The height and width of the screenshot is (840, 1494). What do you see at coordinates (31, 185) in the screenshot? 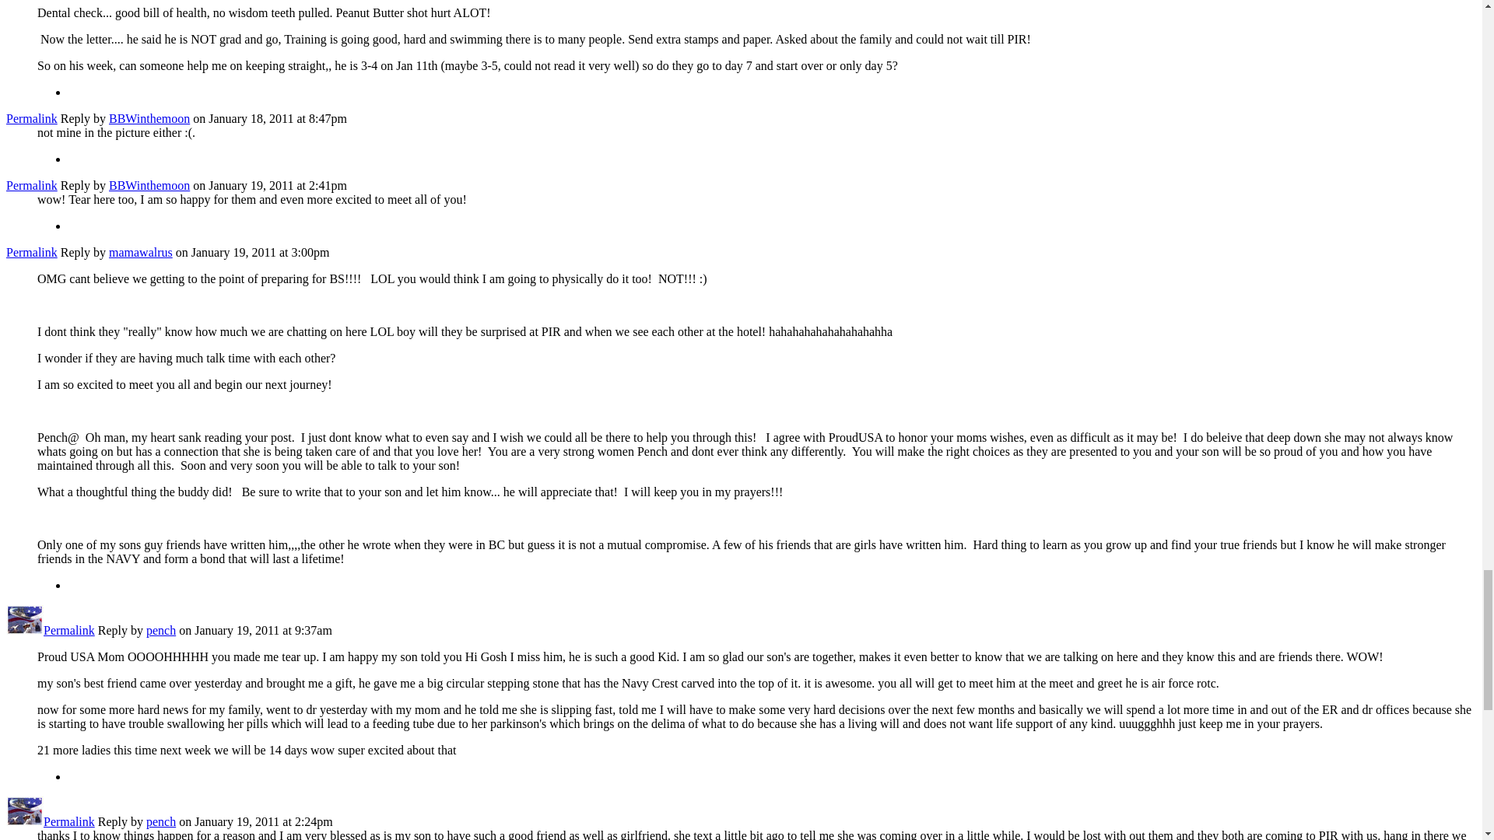
I see `Permalink to this Reply` at bounding box center [31, 185].